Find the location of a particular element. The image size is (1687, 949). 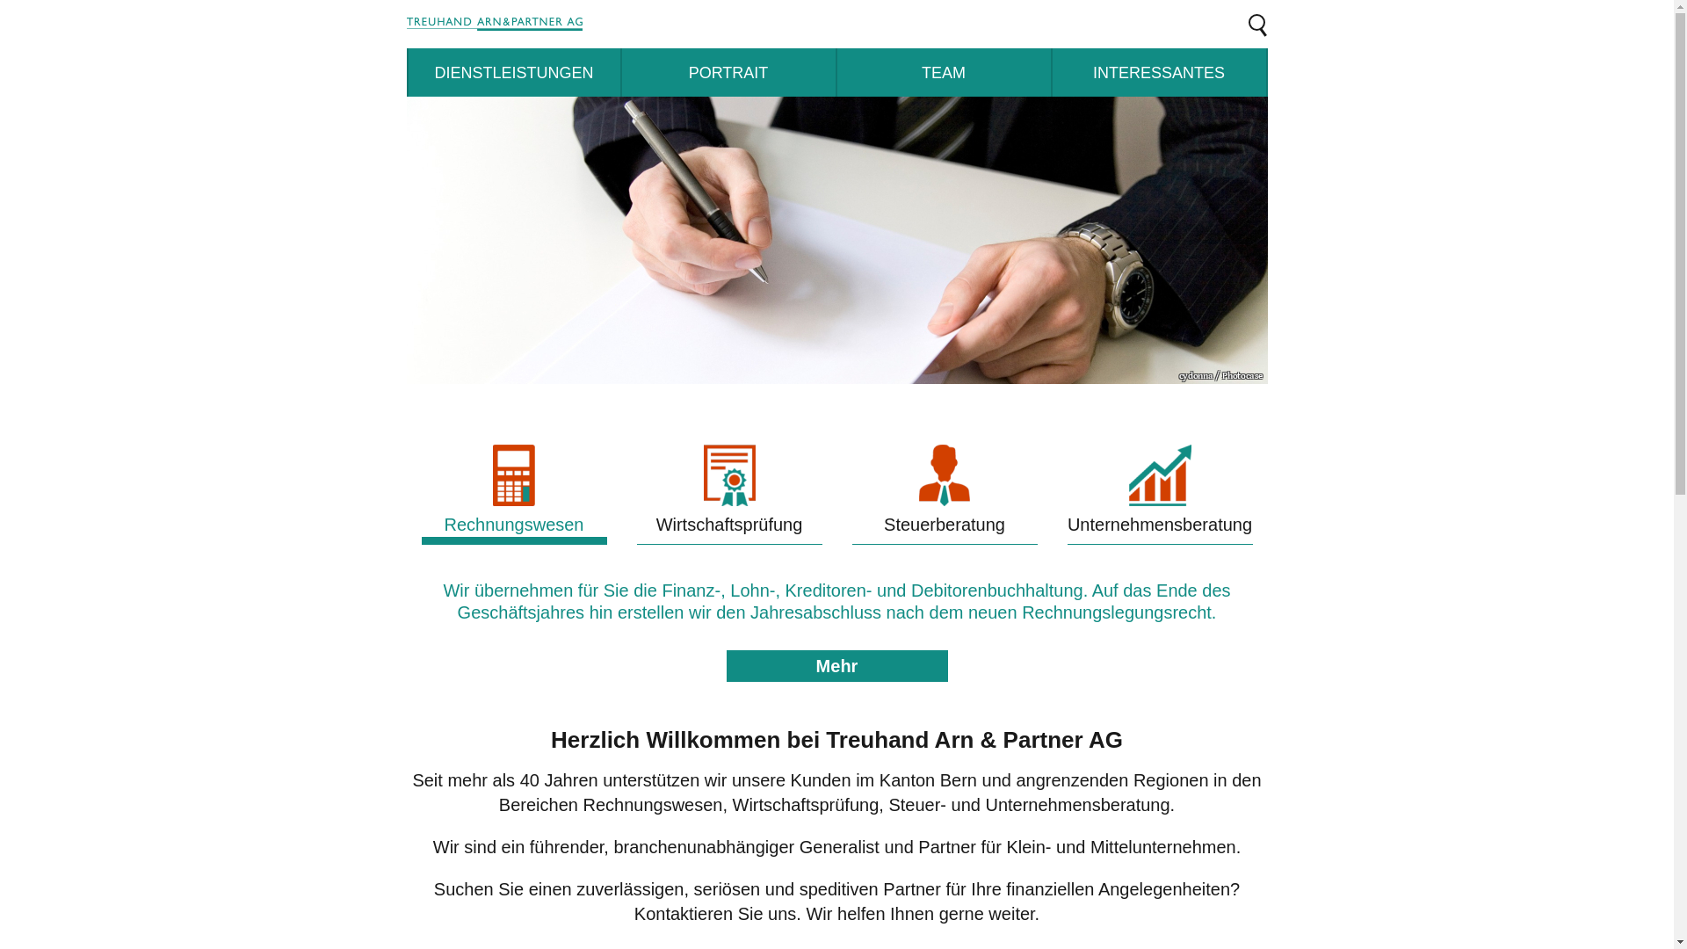

PORTRAIT is located at coordinates (729, 72).